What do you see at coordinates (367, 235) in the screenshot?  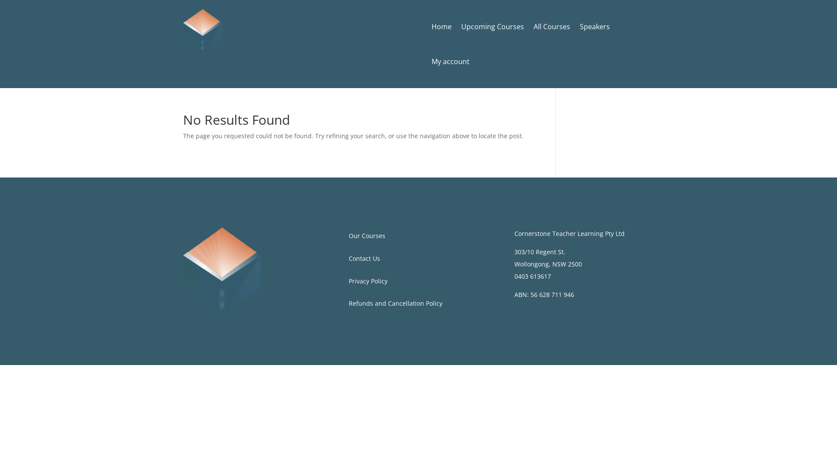 I see `Our Courses` at bounding box center [367, 235].